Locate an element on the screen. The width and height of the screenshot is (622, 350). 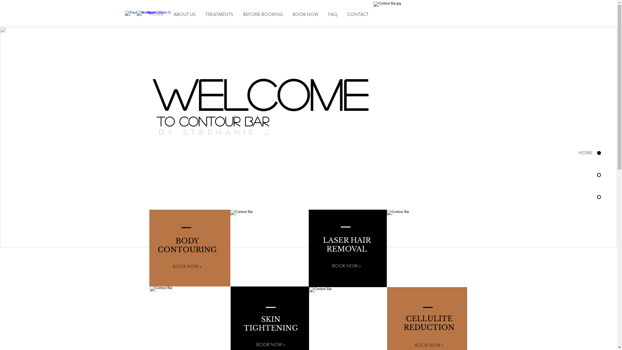
BEFORE BOOKING is located at coordinates (262, 14).